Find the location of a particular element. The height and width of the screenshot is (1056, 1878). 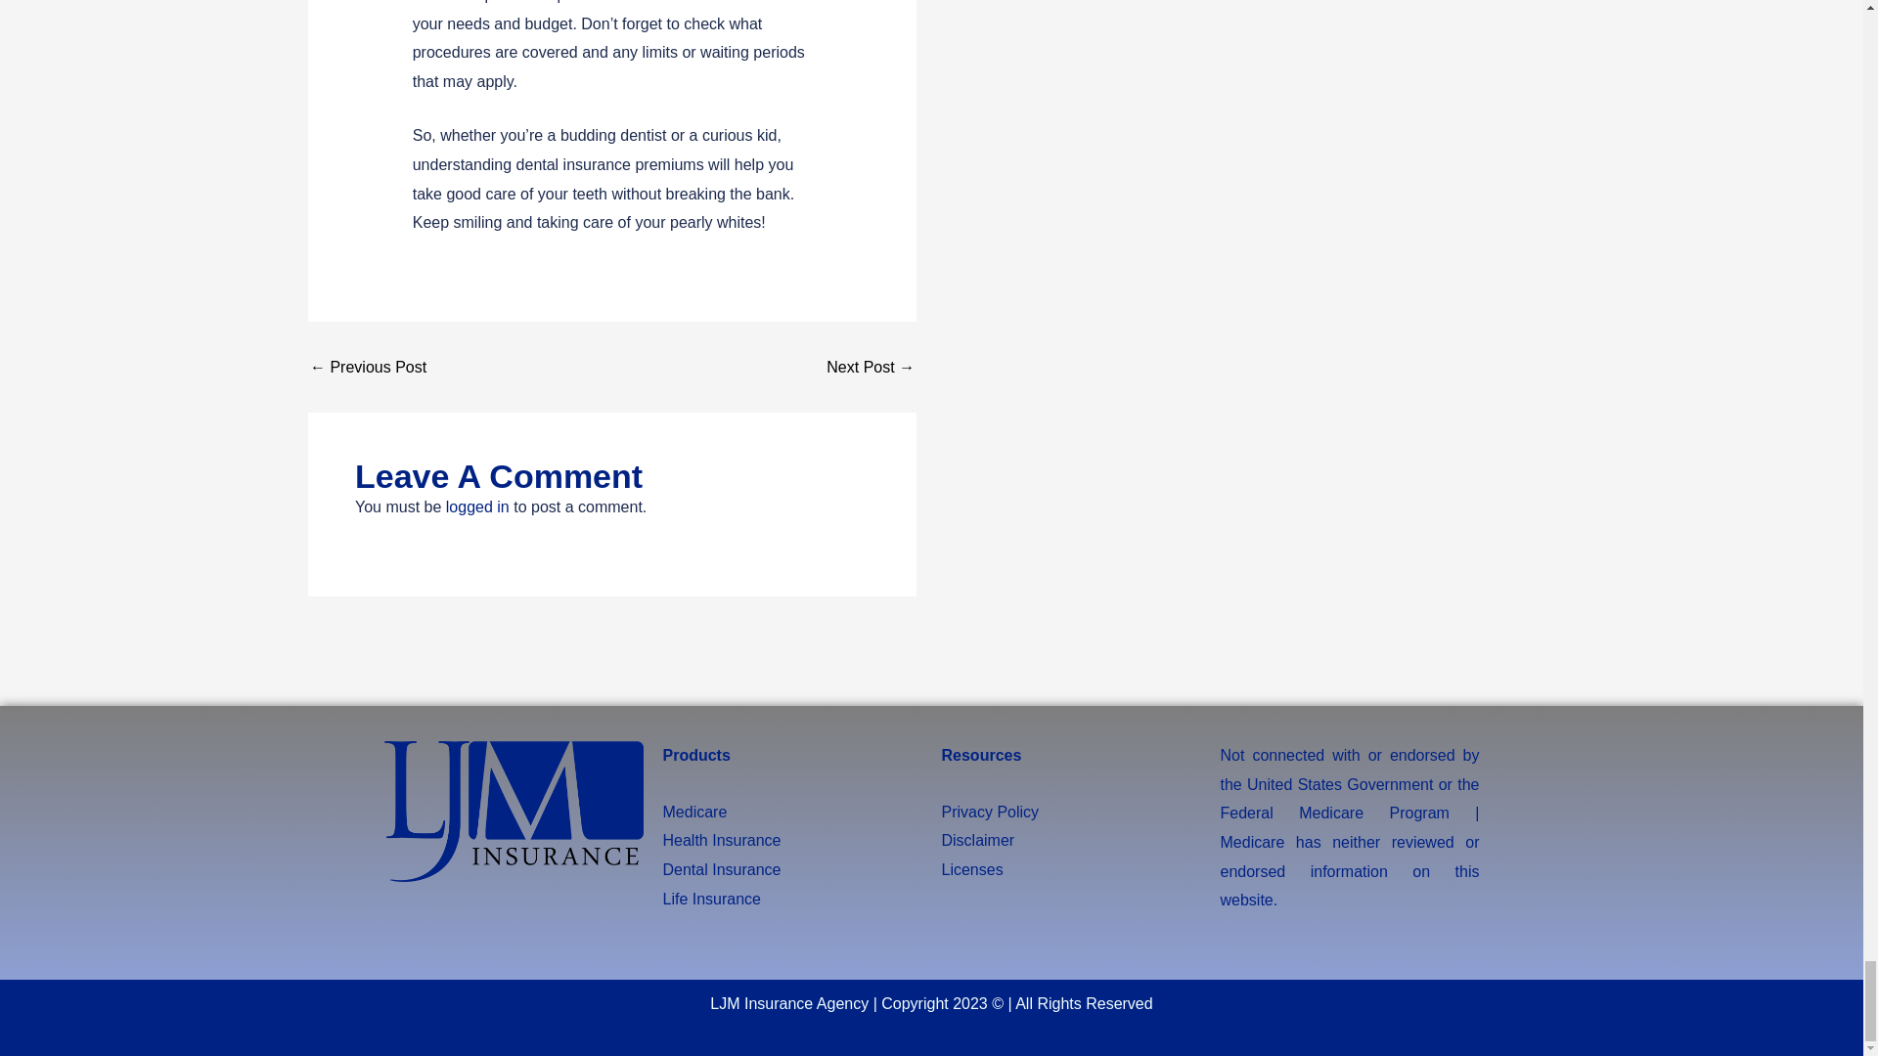

Health Insurance is located at coordinates (722, 841).